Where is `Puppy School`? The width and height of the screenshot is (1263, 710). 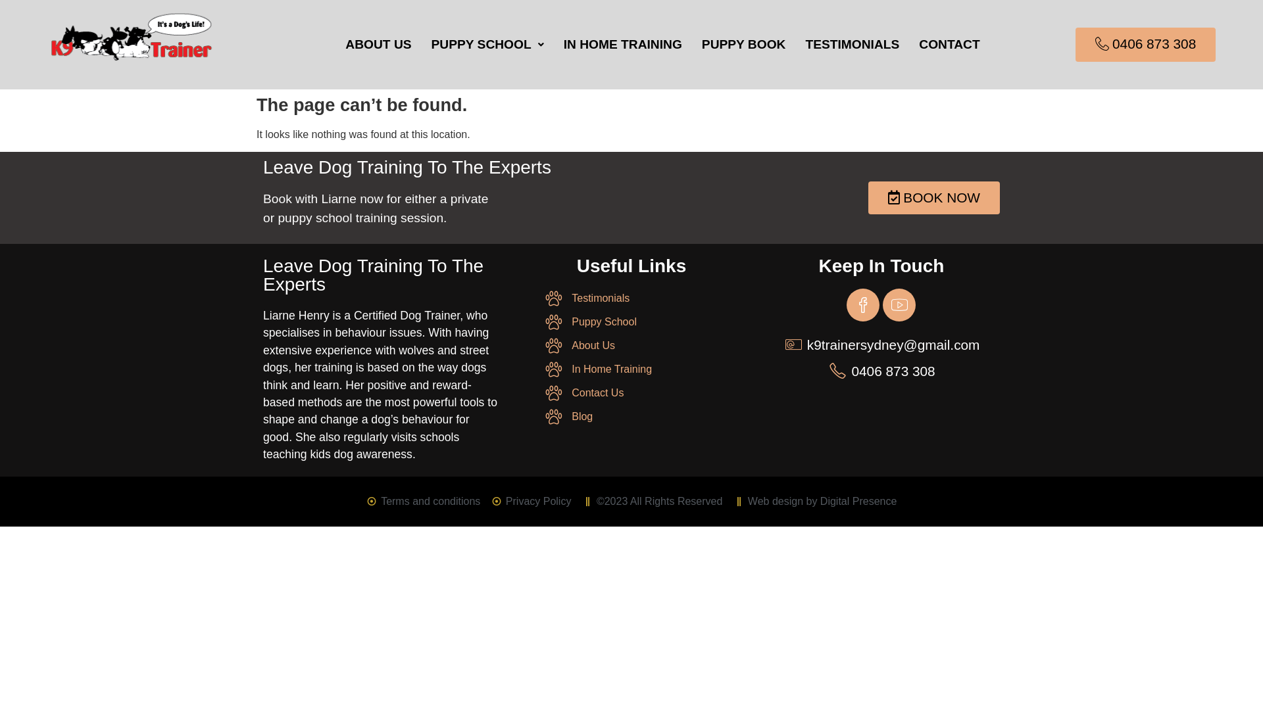 Puppy School is located at coordinates (631, 322).